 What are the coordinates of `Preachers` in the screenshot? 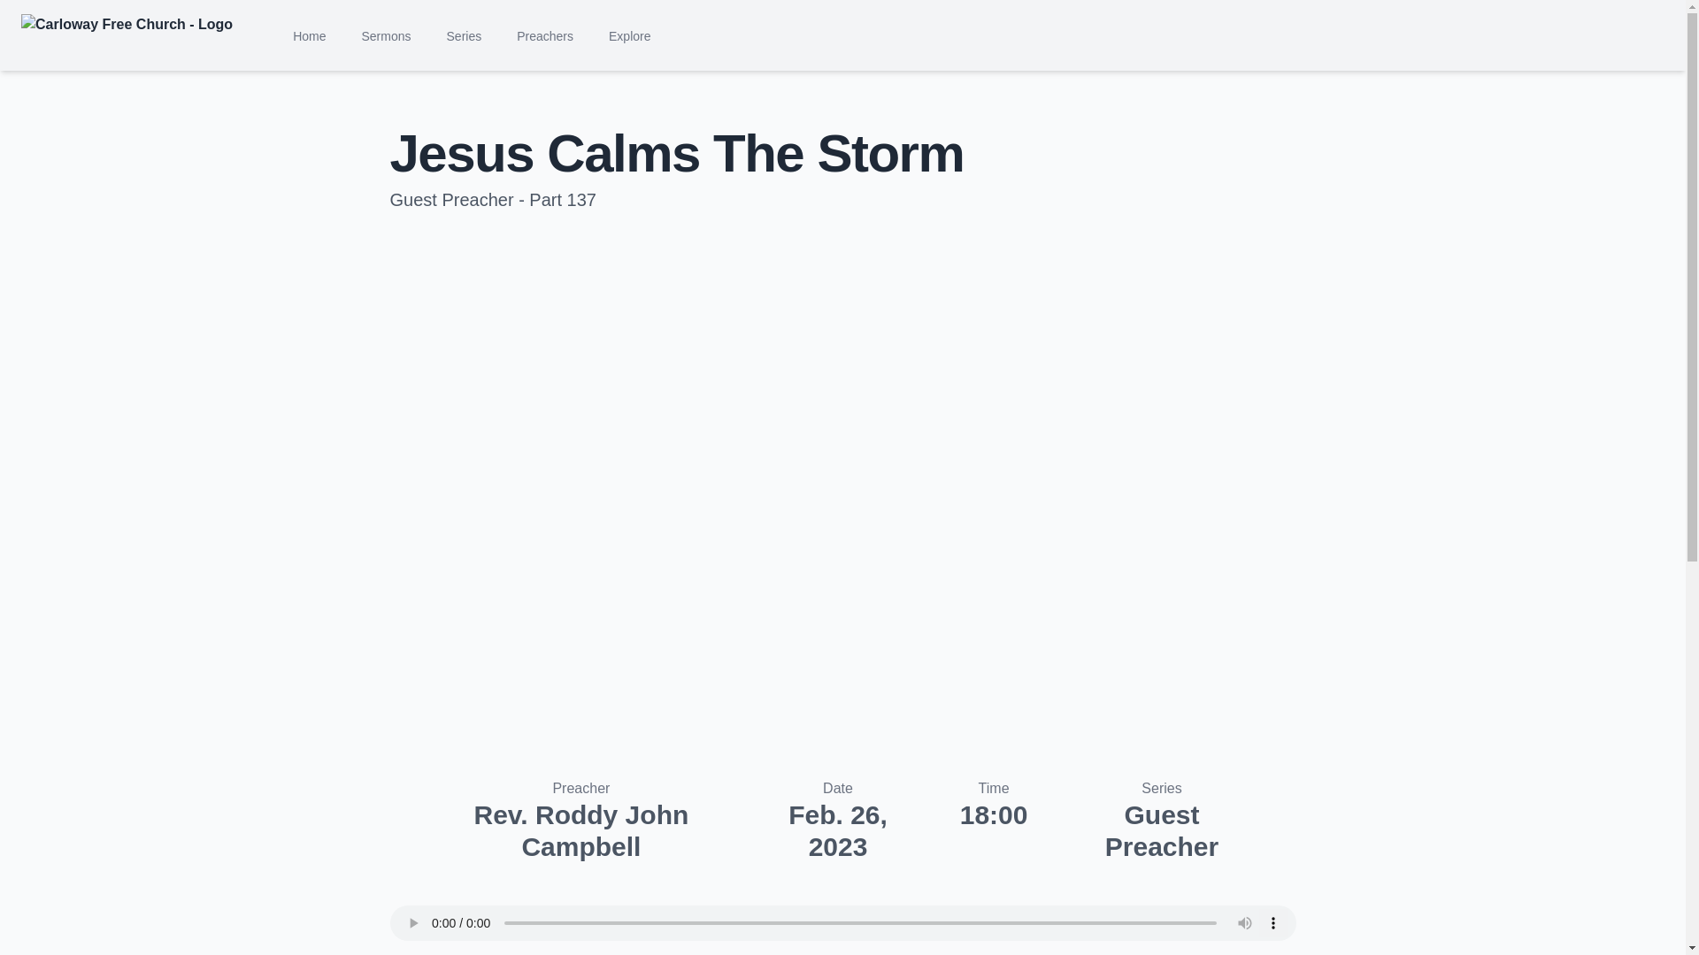 It's located at (545, 35).